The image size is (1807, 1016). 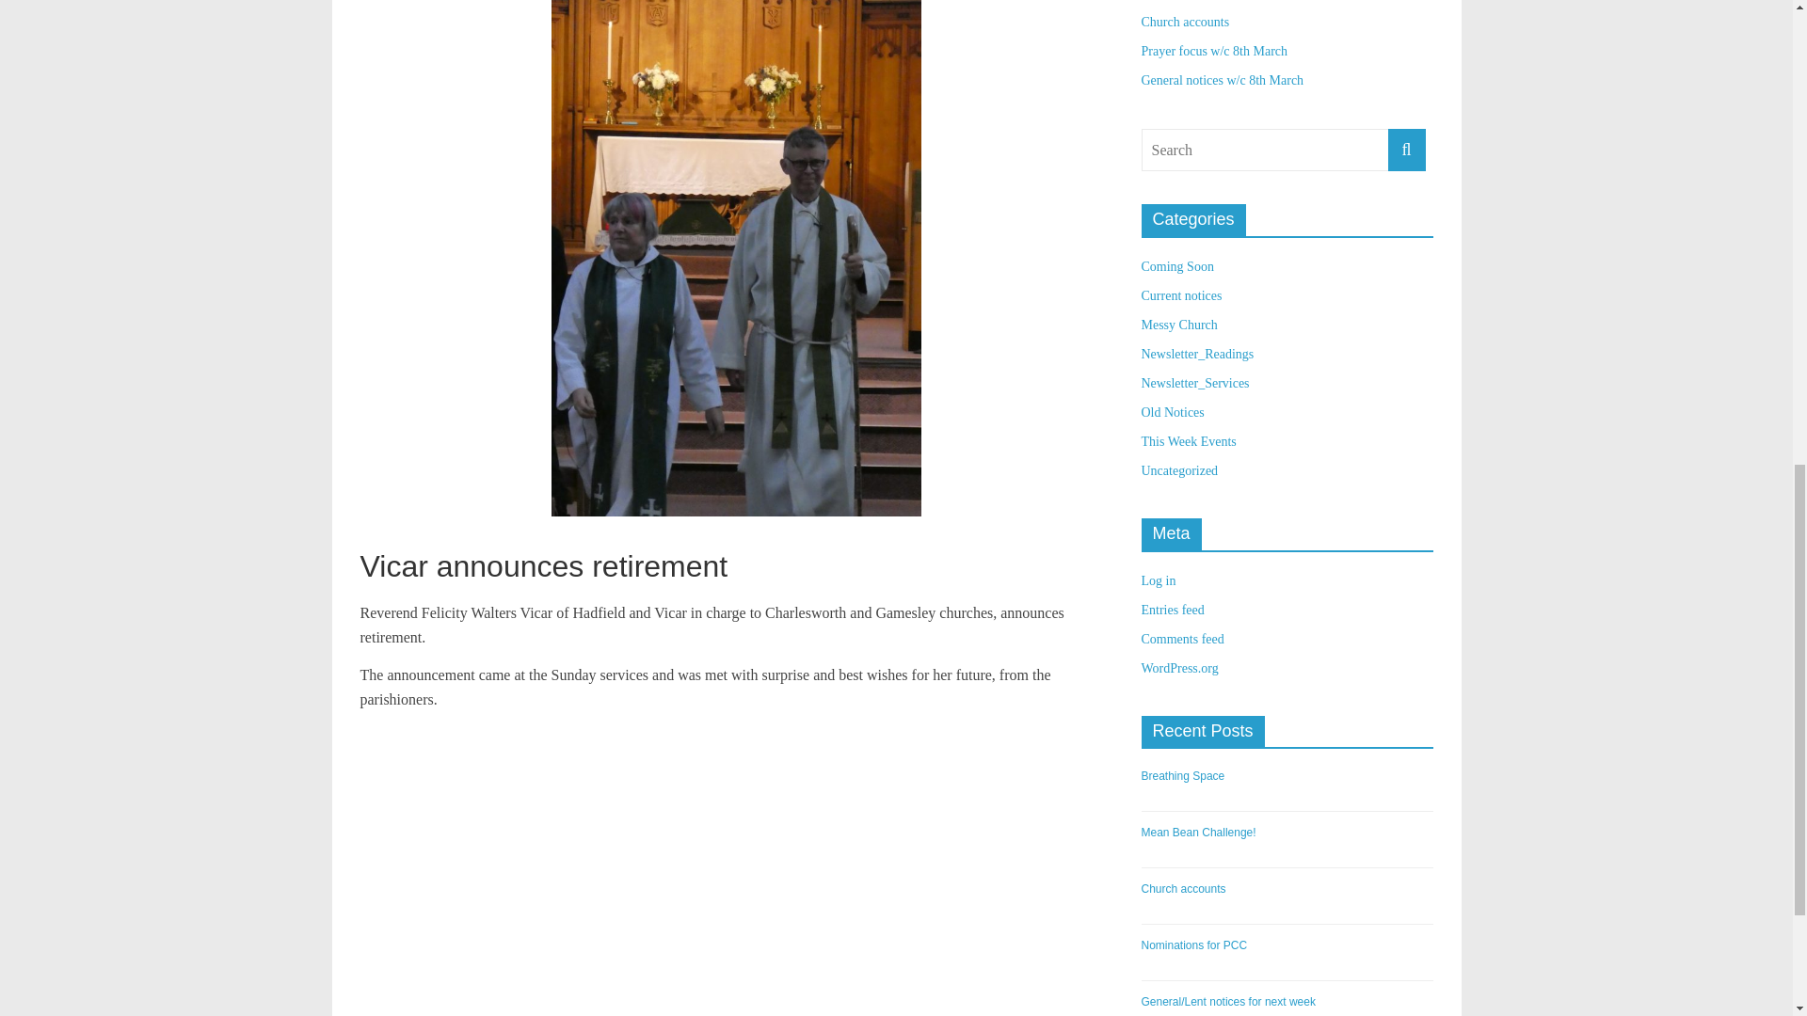 What do you see at coordinates (1178, 470) in the screenshot?
I see `Uncategorized` at bounding box center [1178, 470].